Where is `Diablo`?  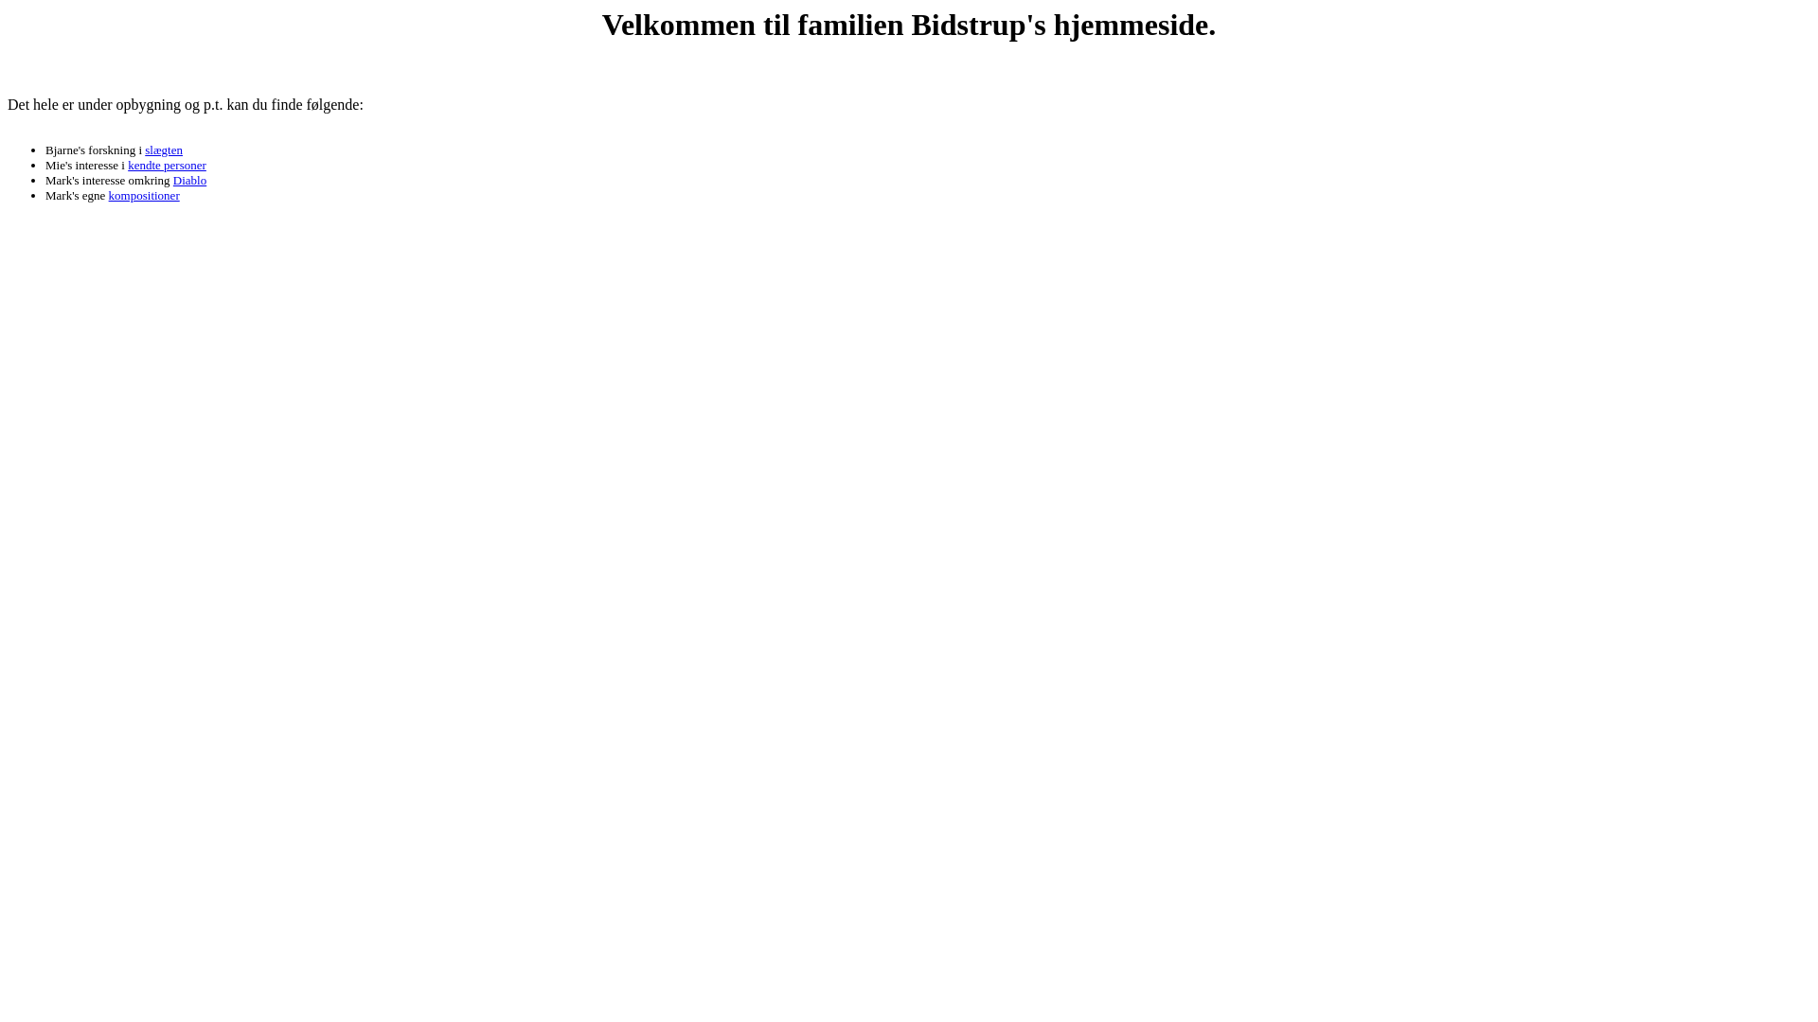 Diablo is located at coordinates (189, 180).